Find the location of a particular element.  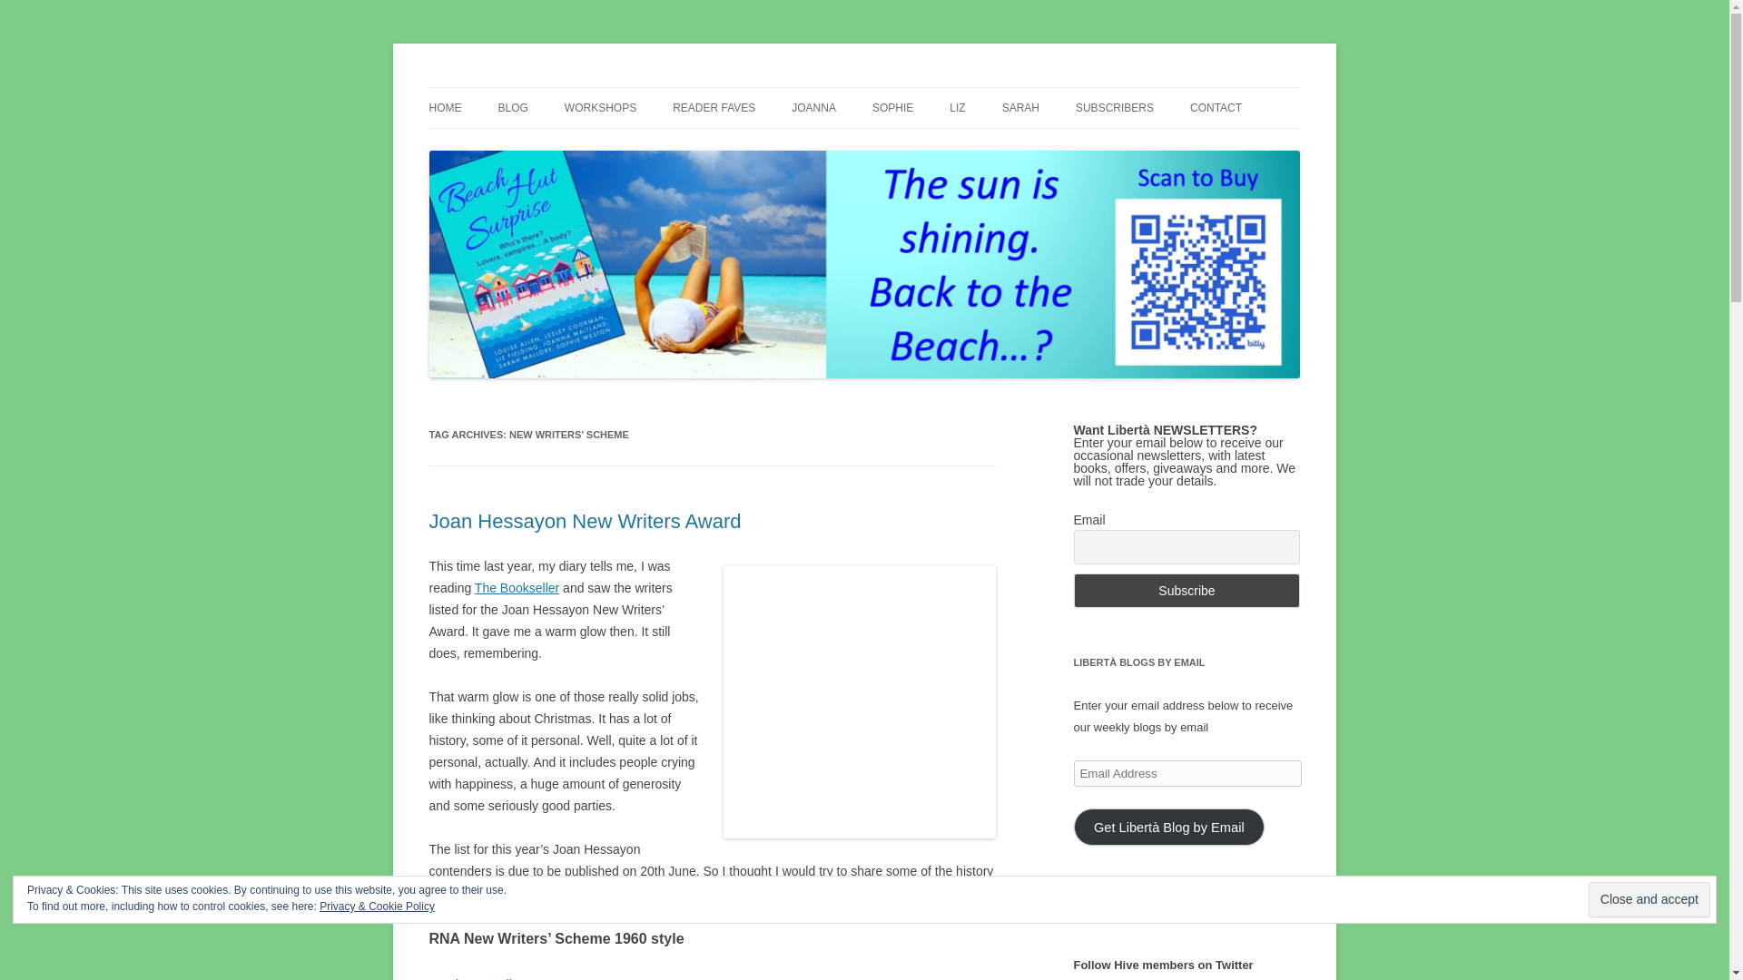

WORKSHOPS is located at coordinates (600, 108).